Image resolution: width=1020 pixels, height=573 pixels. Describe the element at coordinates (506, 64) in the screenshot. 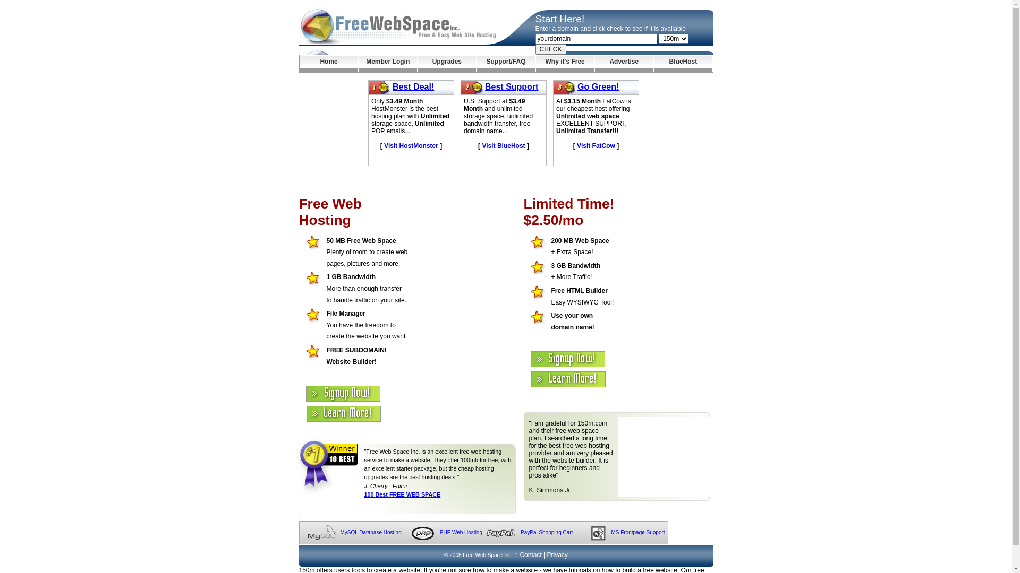

I see `Support/FAQ` at that location.